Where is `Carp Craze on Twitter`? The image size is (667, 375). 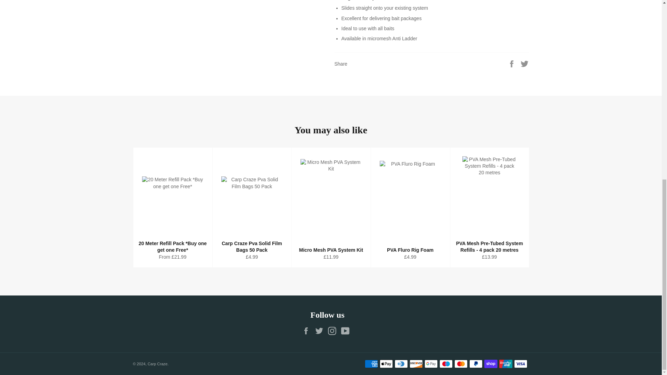
Carp Craze on Twitter is located at coordinates (321, 331).